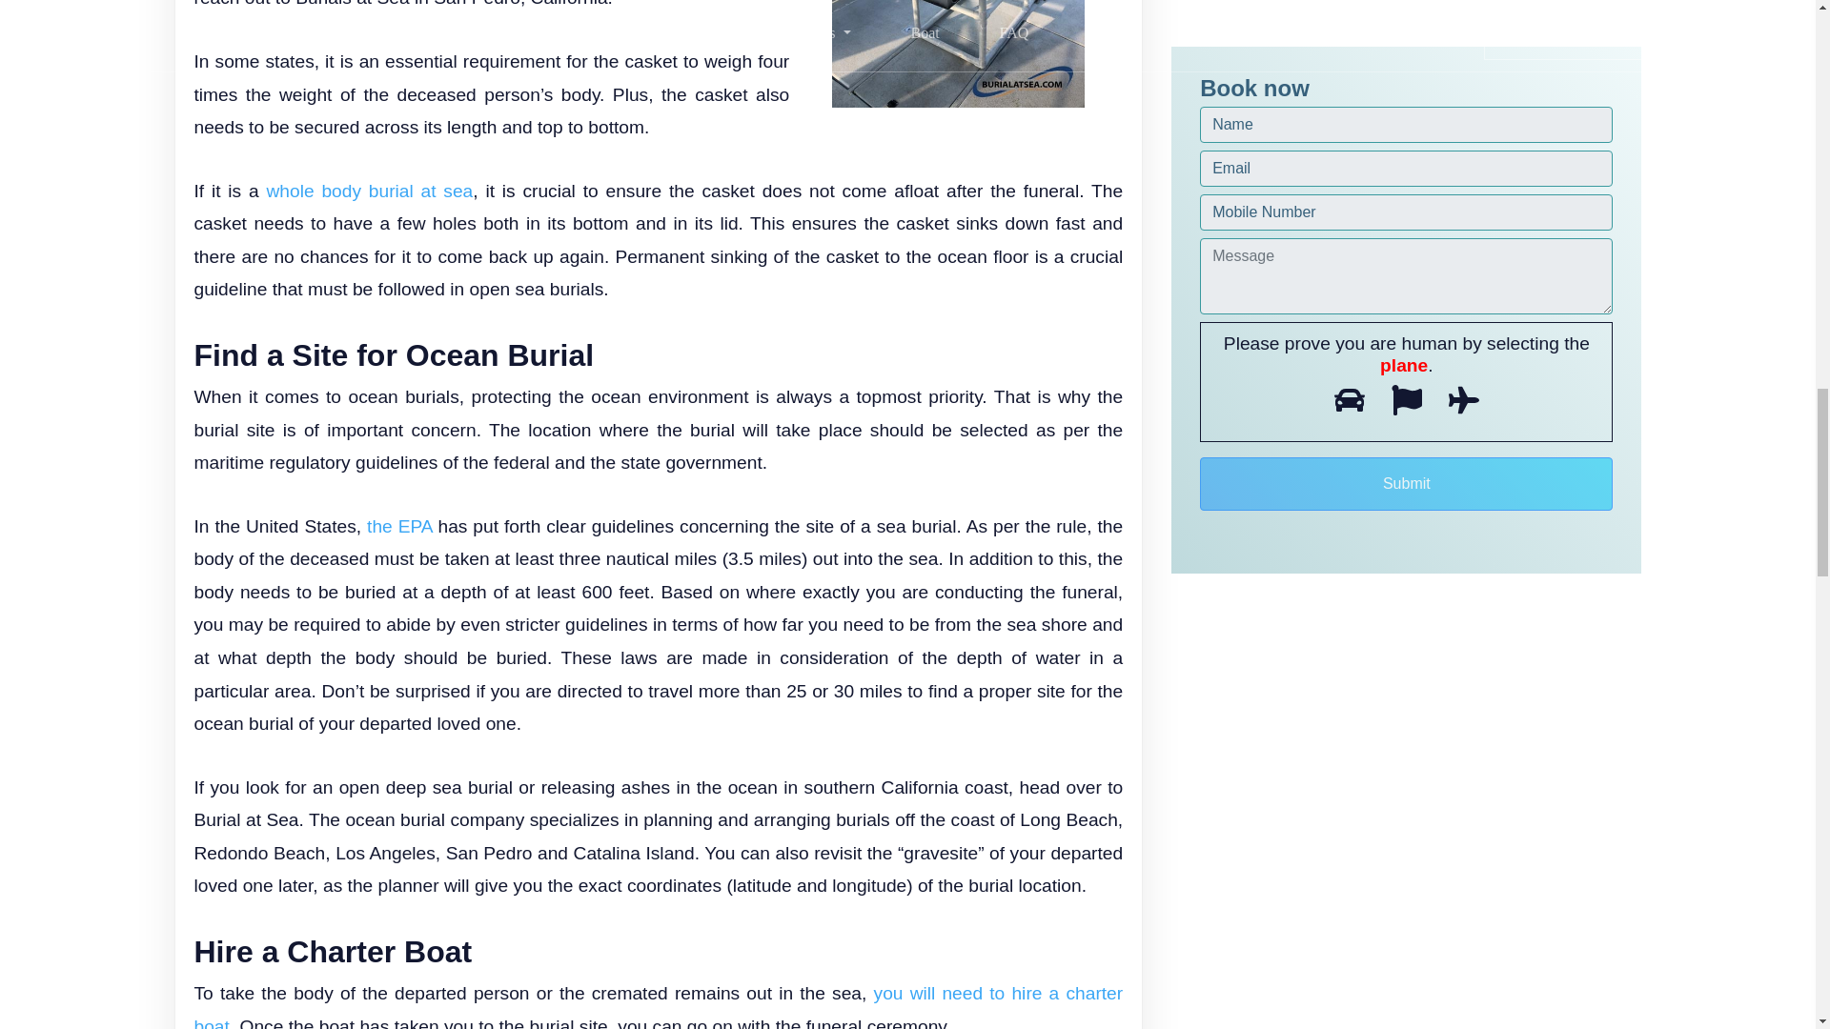  What do you see at coordinates (368, 191) in the screenshot?
I see `whole body burial at sea` at bounding box center [368, 191].